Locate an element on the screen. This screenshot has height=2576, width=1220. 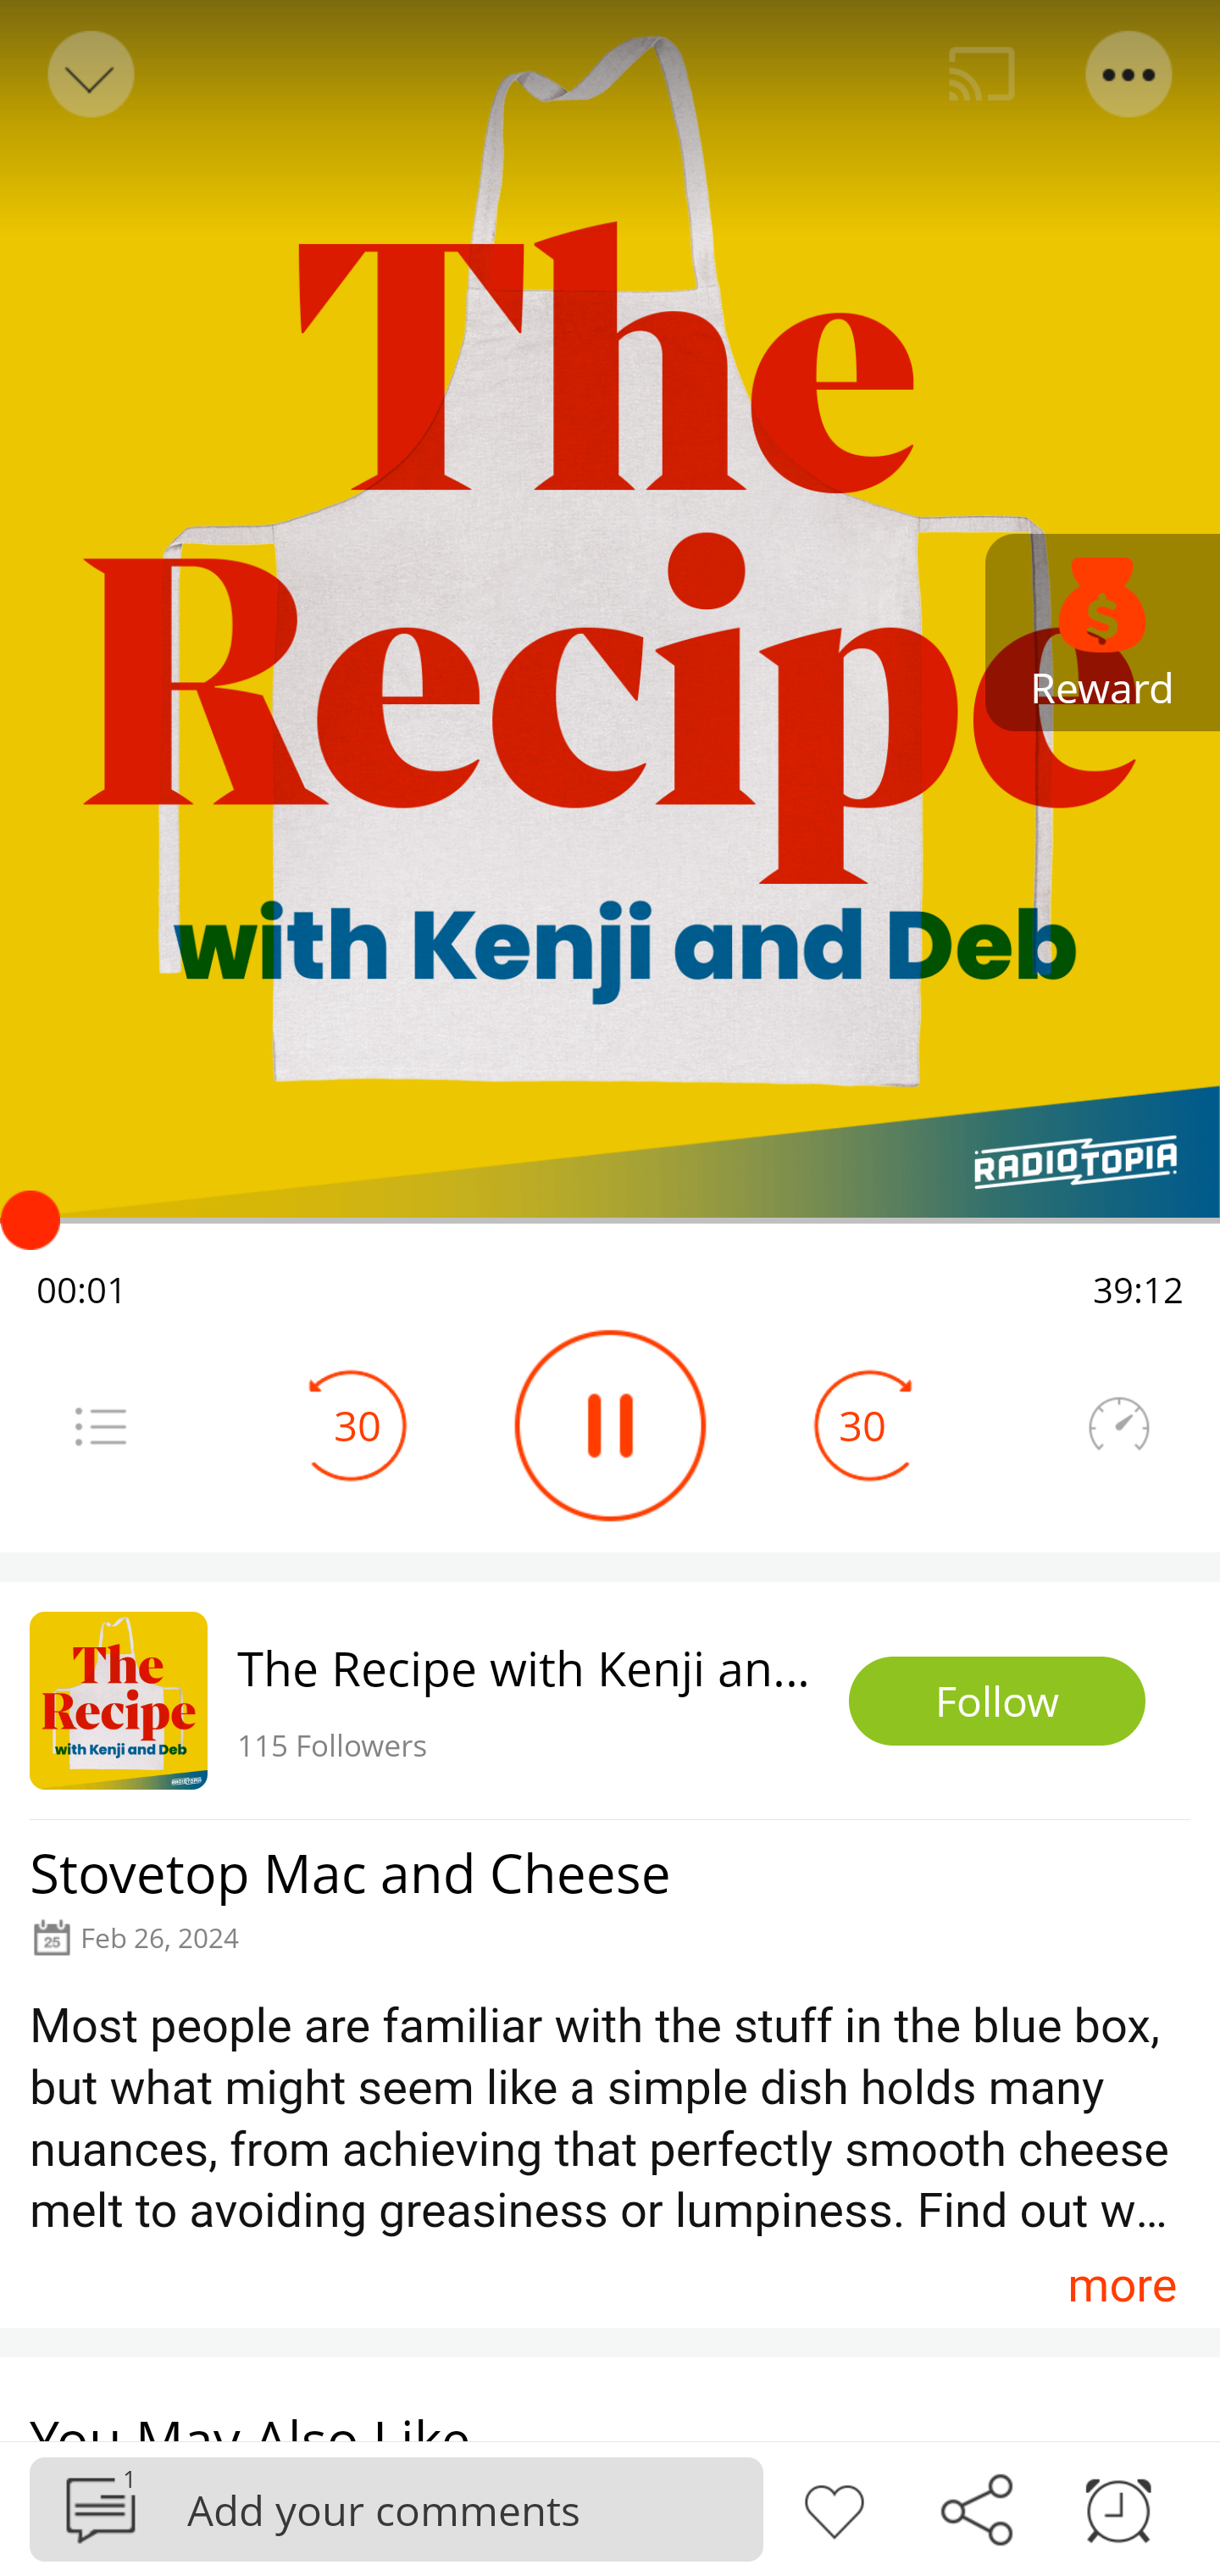
Play is located at coordinates (610, 1425).